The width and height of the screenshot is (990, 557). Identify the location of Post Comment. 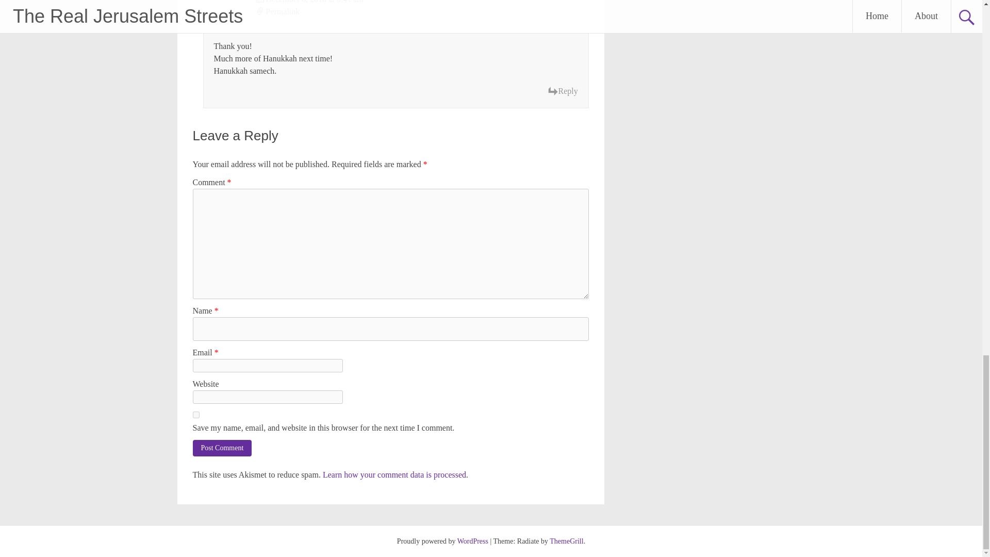
(223, 448).